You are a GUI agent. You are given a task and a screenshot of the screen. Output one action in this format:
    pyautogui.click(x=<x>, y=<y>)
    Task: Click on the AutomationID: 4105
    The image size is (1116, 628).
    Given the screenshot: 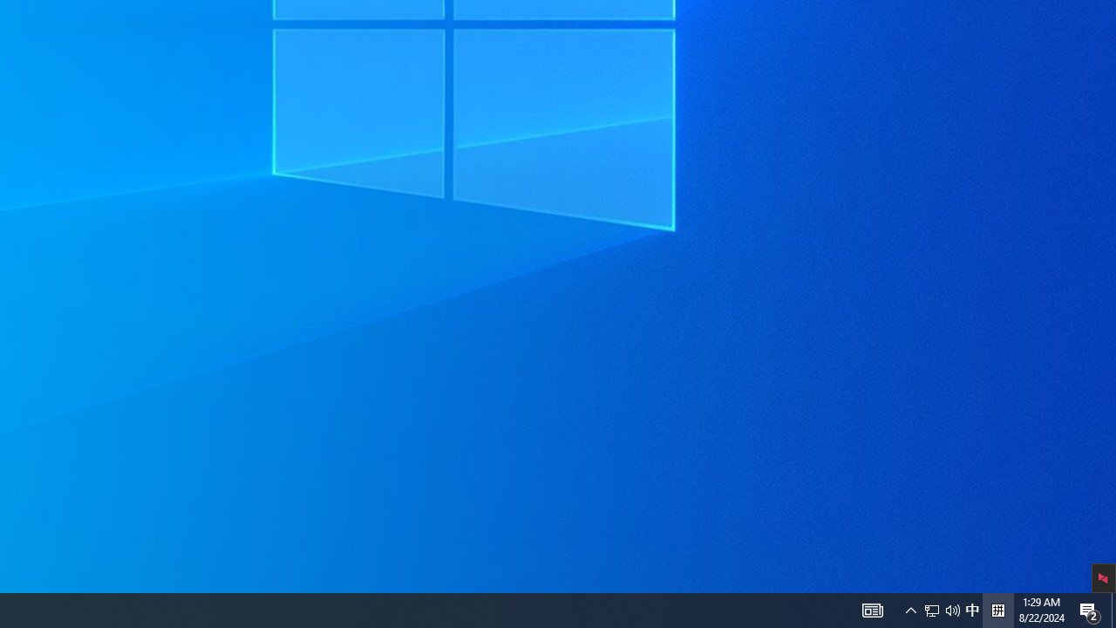 What is the action you would take?
    pyautogui.click(x=997, y=611)
    